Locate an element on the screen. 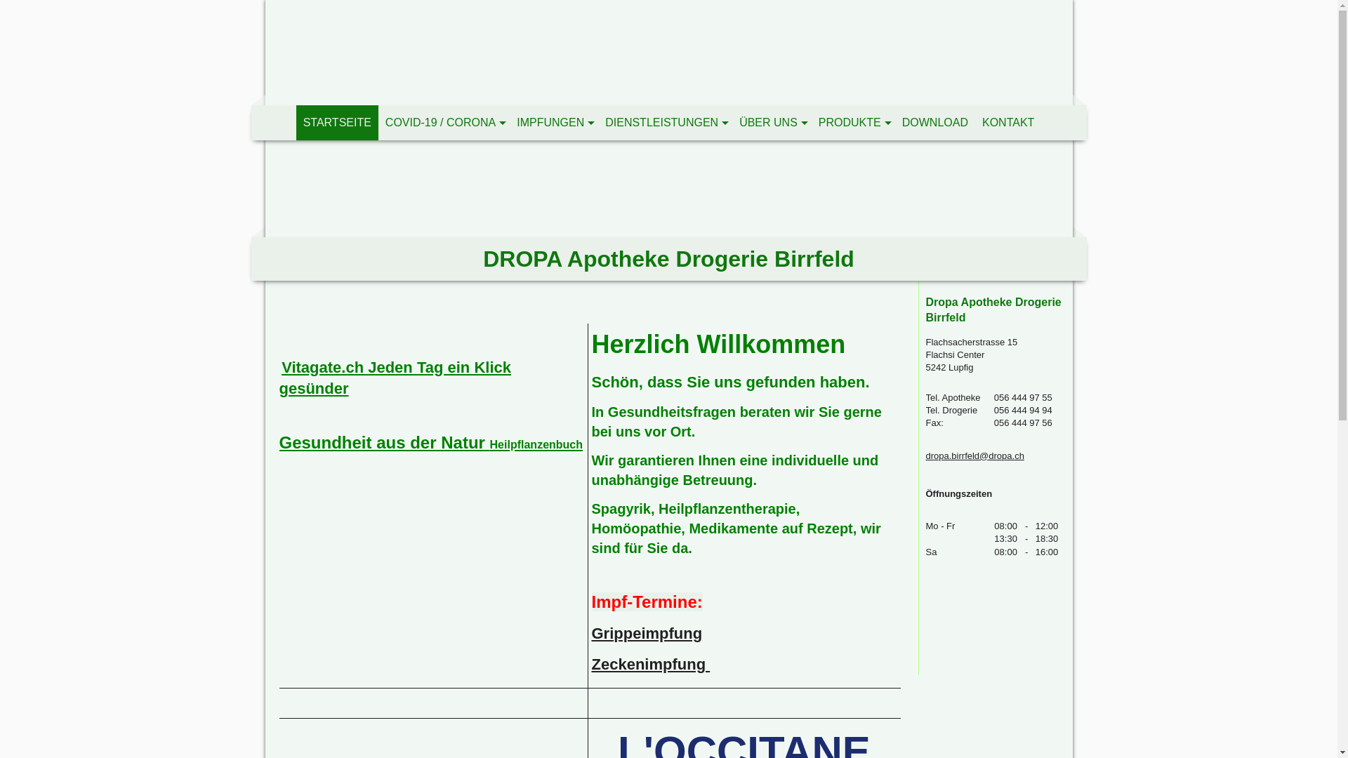  Zeckenimpfung  is located at coordinates (650, 664).